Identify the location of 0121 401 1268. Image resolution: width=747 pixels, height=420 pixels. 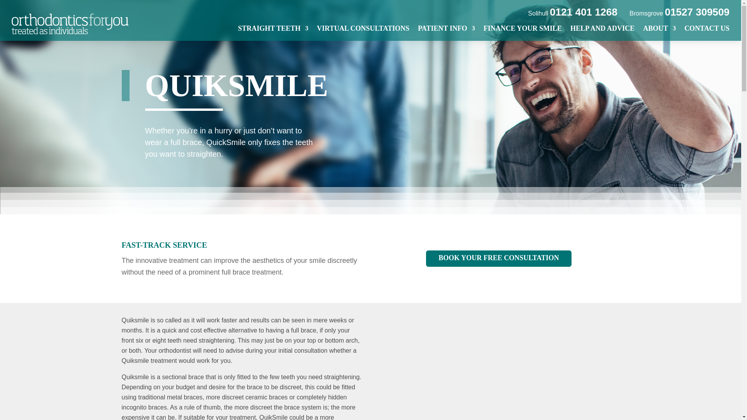
(584, 12).